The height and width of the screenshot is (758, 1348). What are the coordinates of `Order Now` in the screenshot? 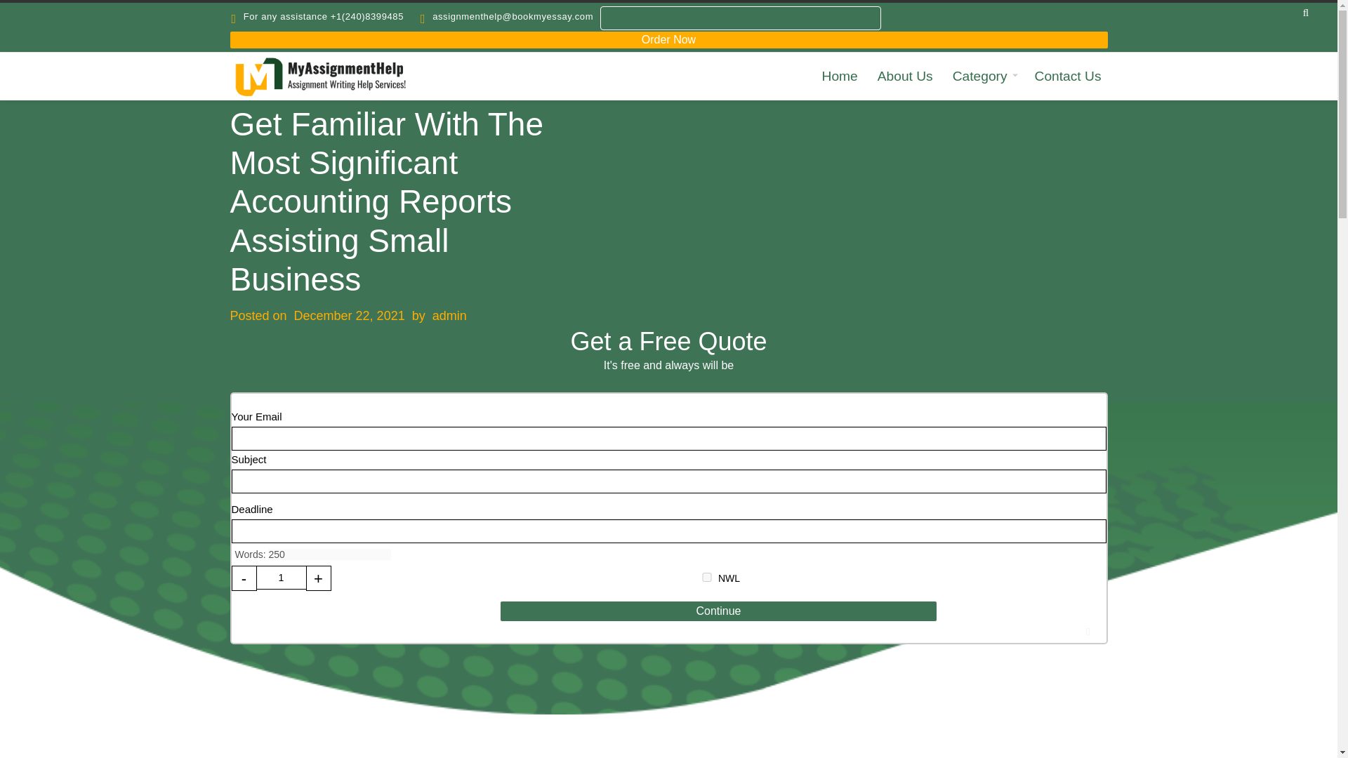 It's located at (669, 39).